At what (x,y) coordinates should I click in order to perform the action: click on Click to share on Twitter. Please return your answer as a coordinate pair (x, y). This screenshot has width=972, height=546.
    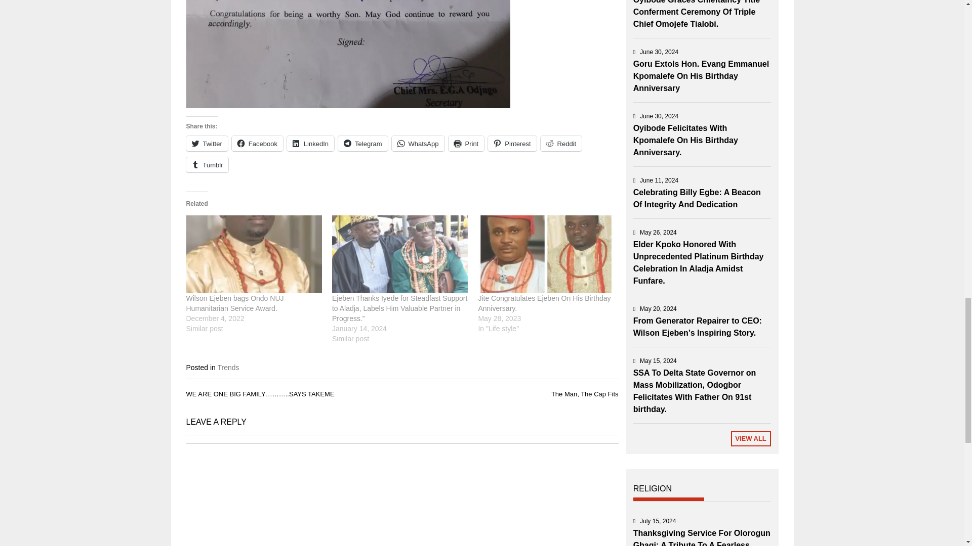
    Looking at the image, I should click on (207, 144).